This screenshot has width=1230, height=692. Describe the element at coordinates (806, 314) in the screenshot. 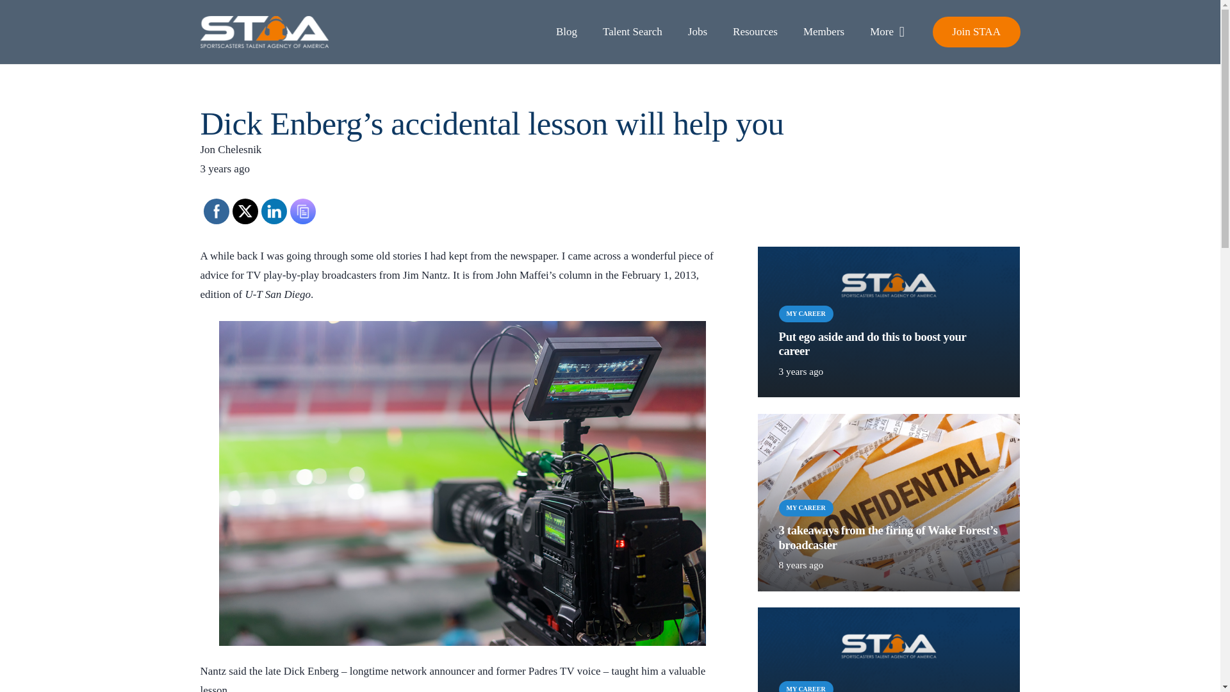

I see `MY CAREER` at that location.